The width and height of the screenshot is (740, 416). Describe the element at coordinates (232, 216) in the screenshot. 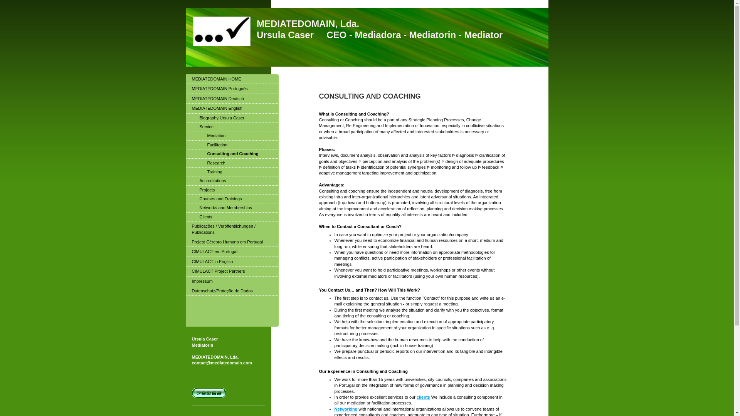

I see `Clients` at that location.